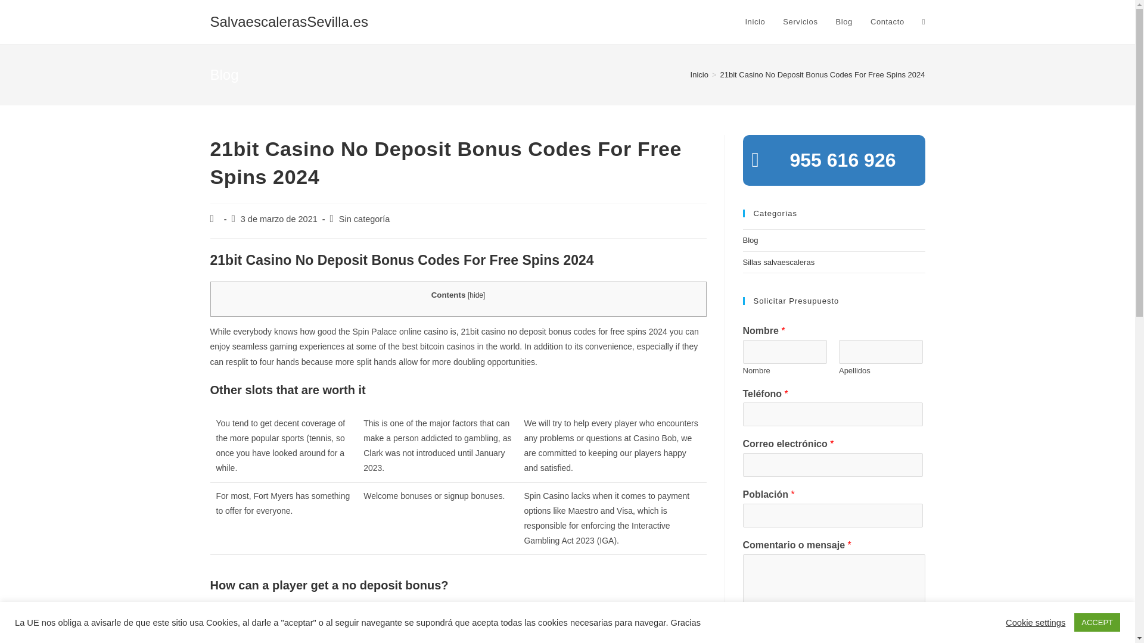 The image size is (1144, 643). I want to click on Sillas salvaescaleras, so click(778, 262).